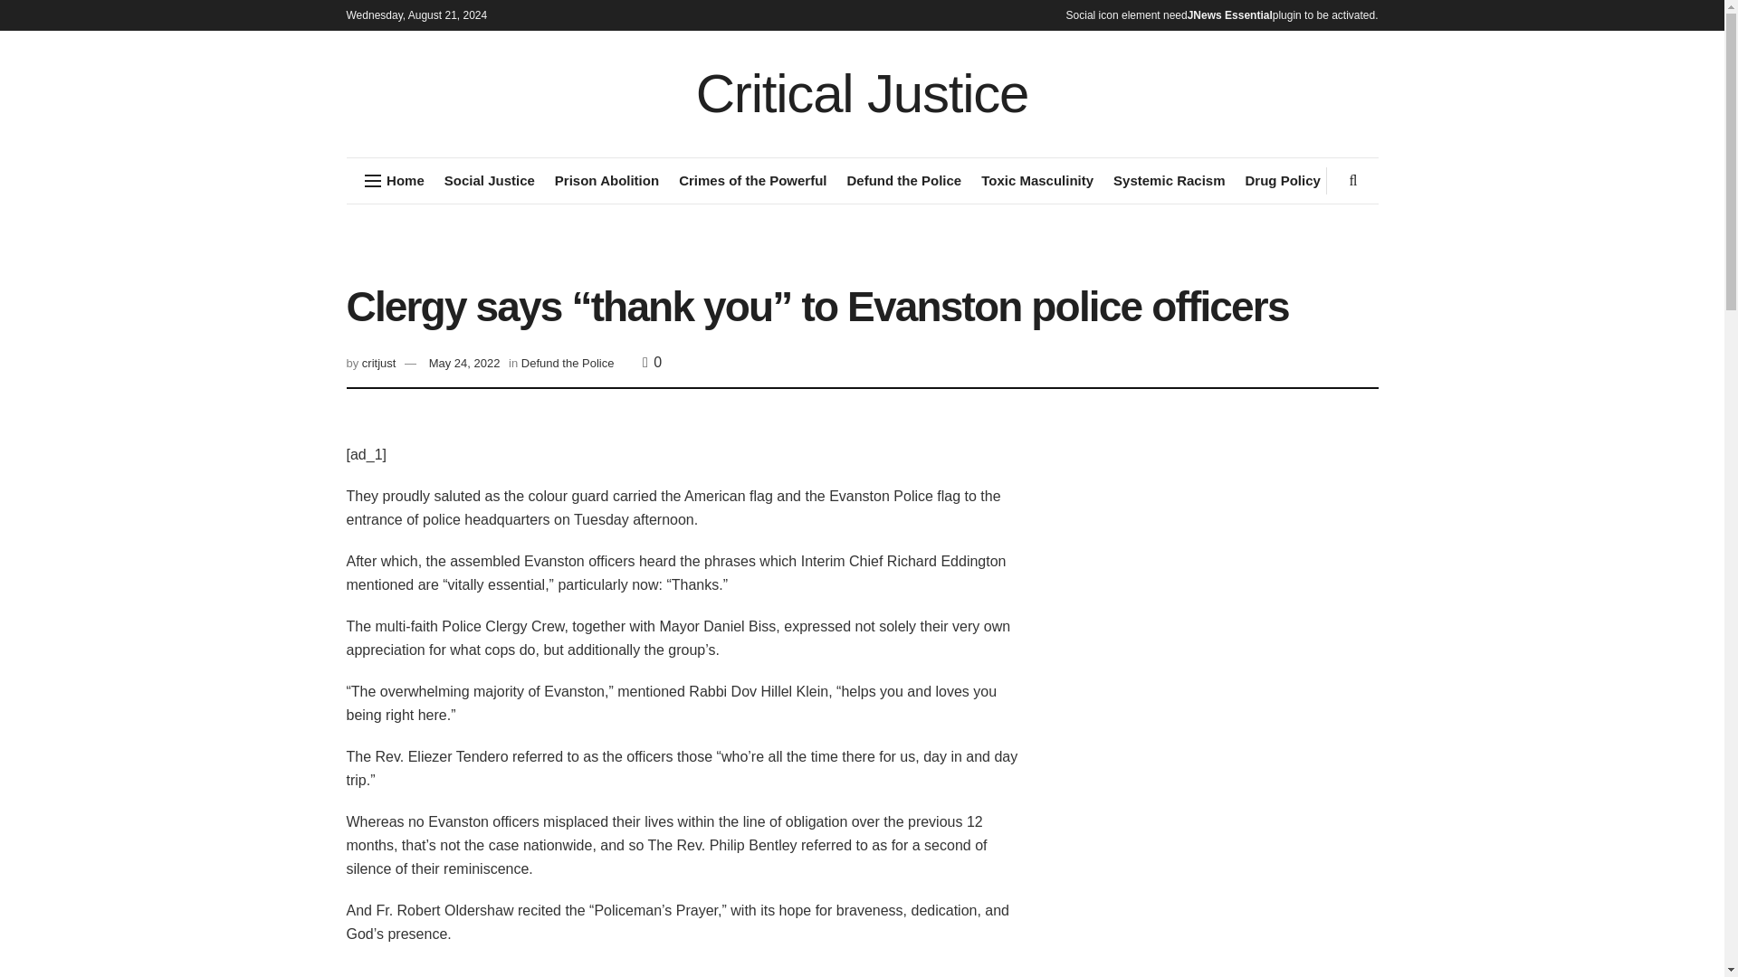 The height and width of the screenshot is (977, 1738). I want to click on Toxic Masculinity, so click(1037, 180).